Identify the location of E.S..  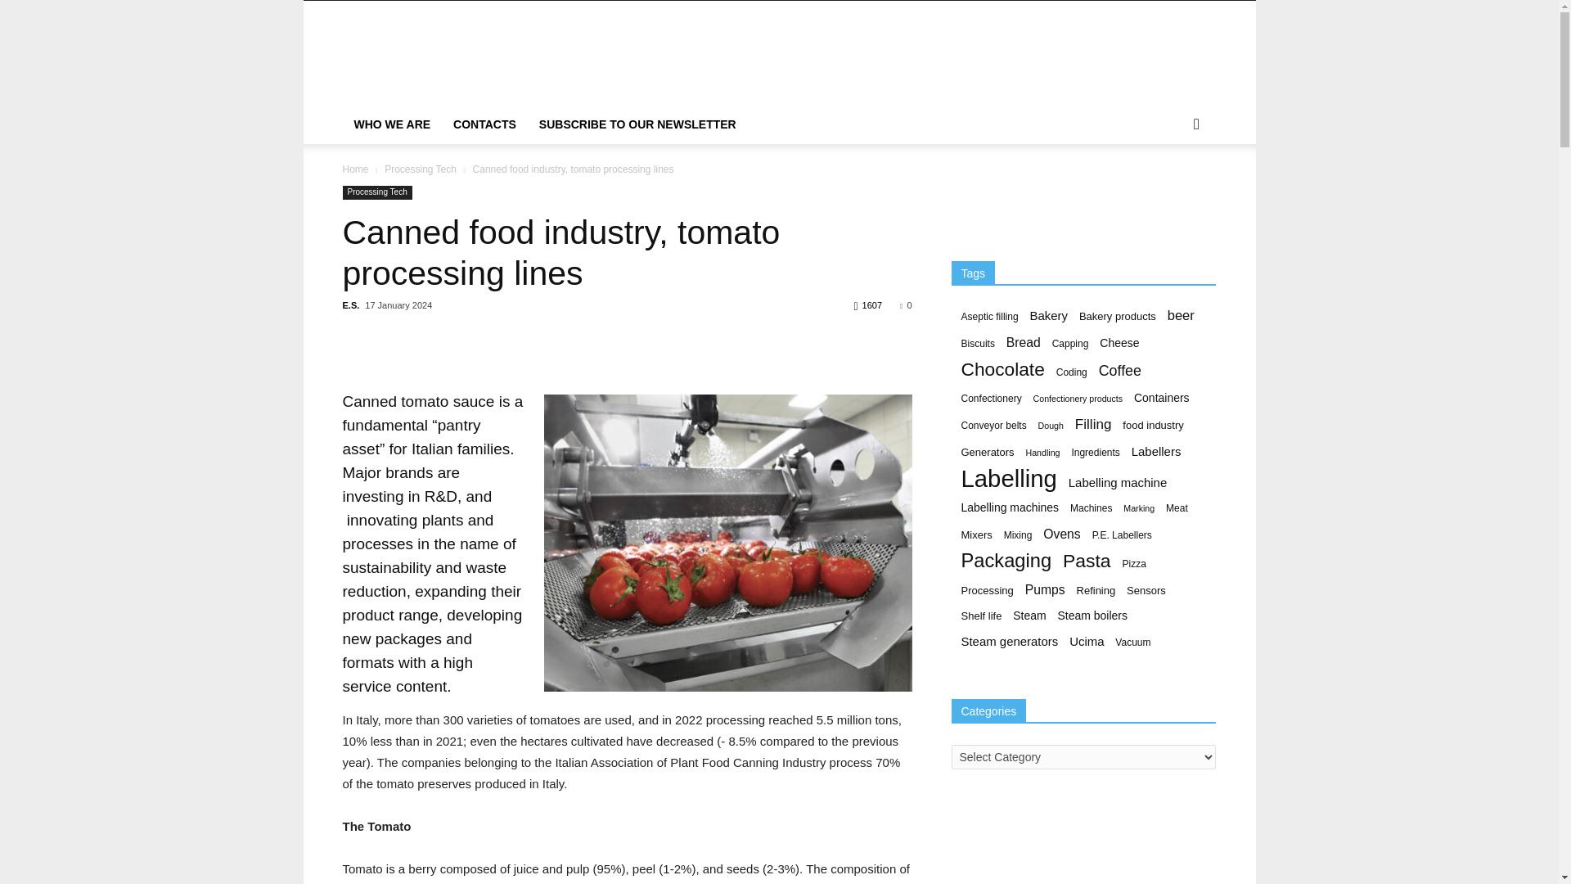
(350, 305).